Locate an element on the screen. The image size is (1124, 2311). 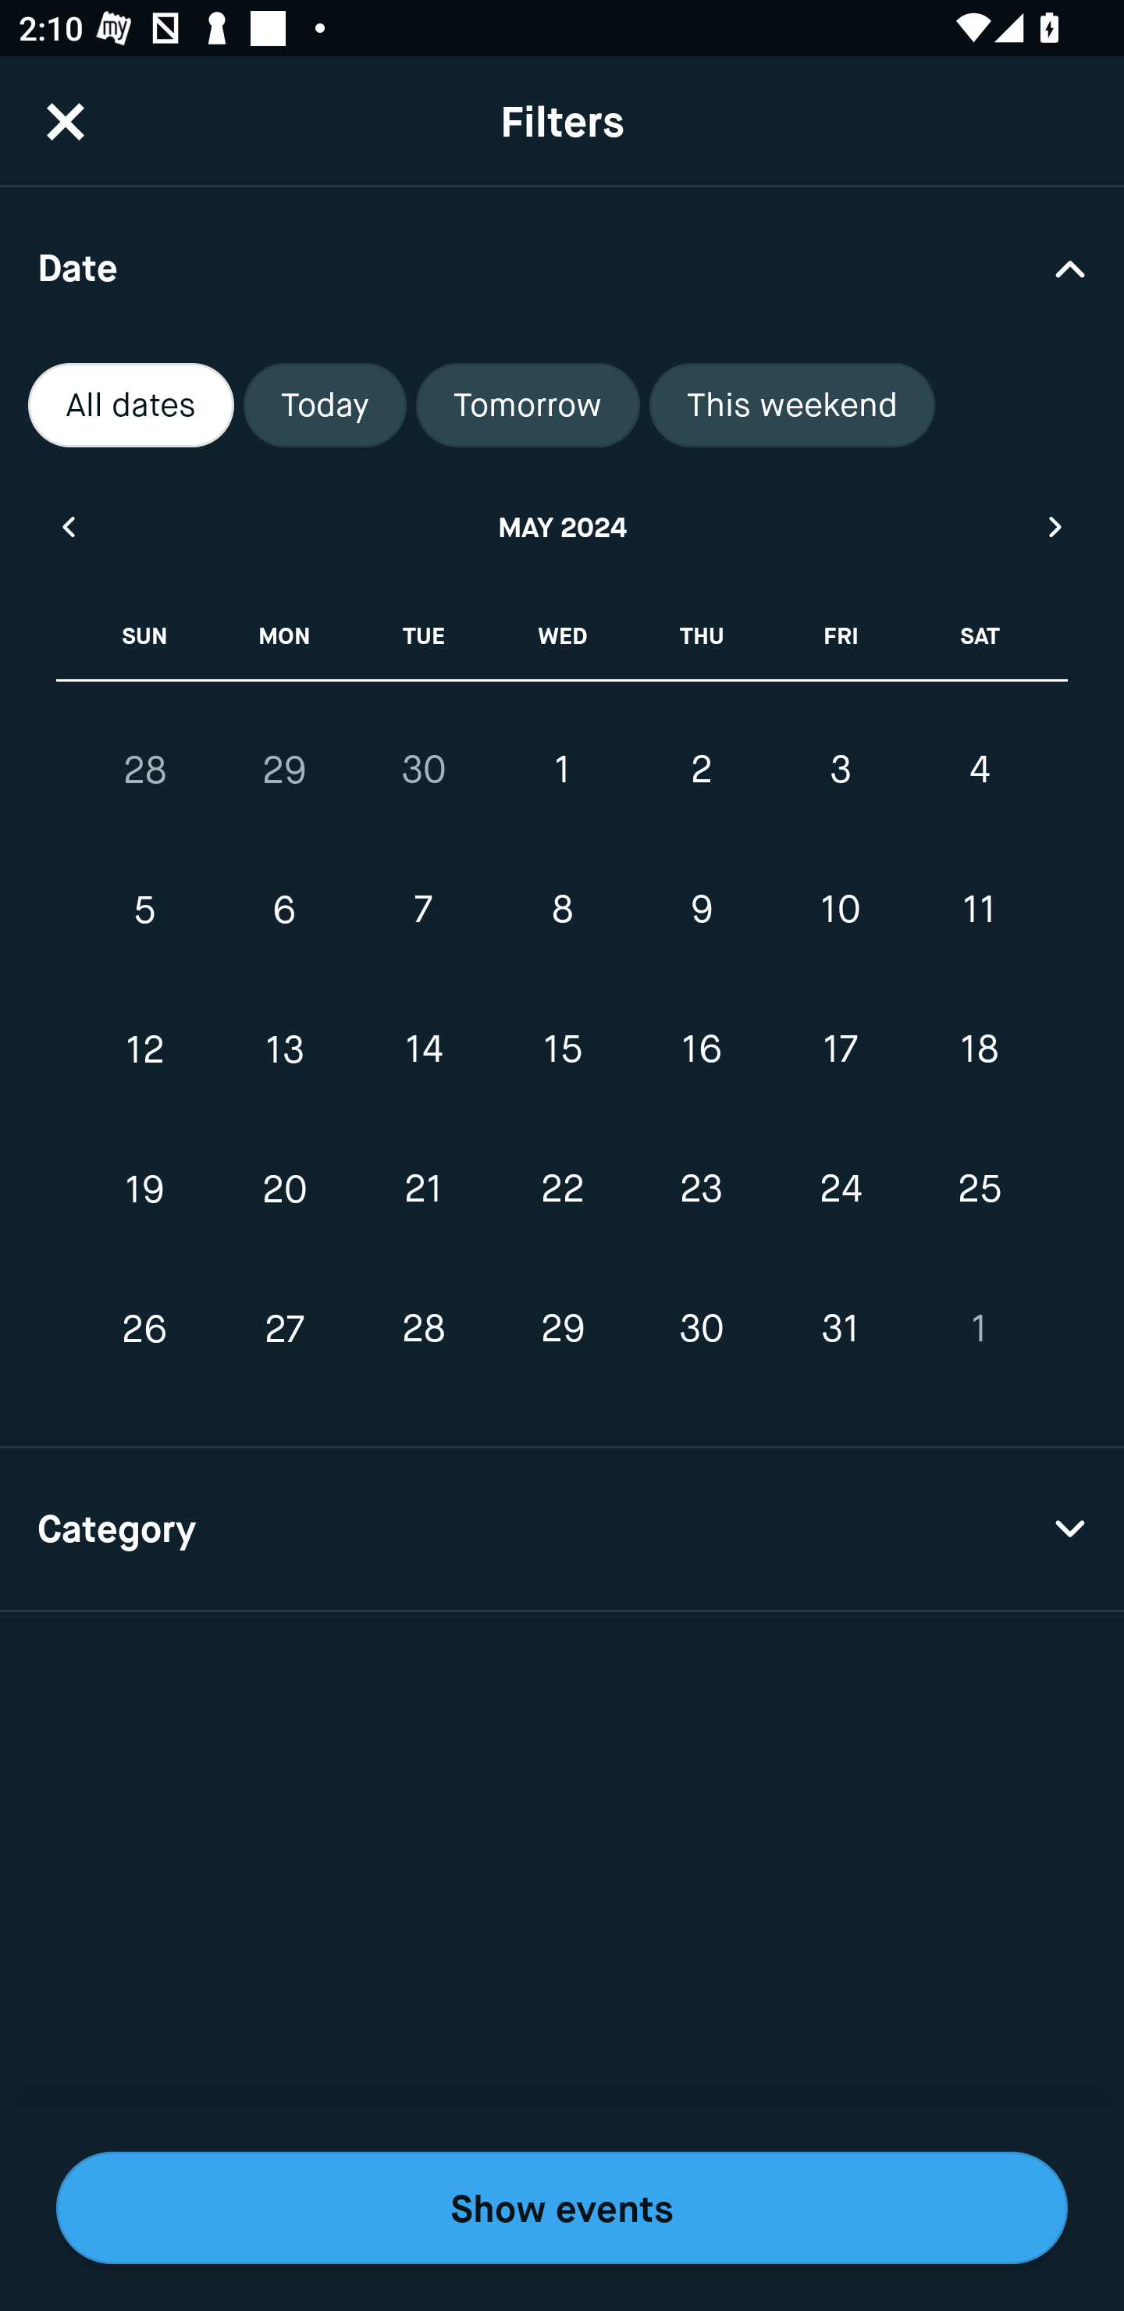
25 is located at coordinates (979, 1188).